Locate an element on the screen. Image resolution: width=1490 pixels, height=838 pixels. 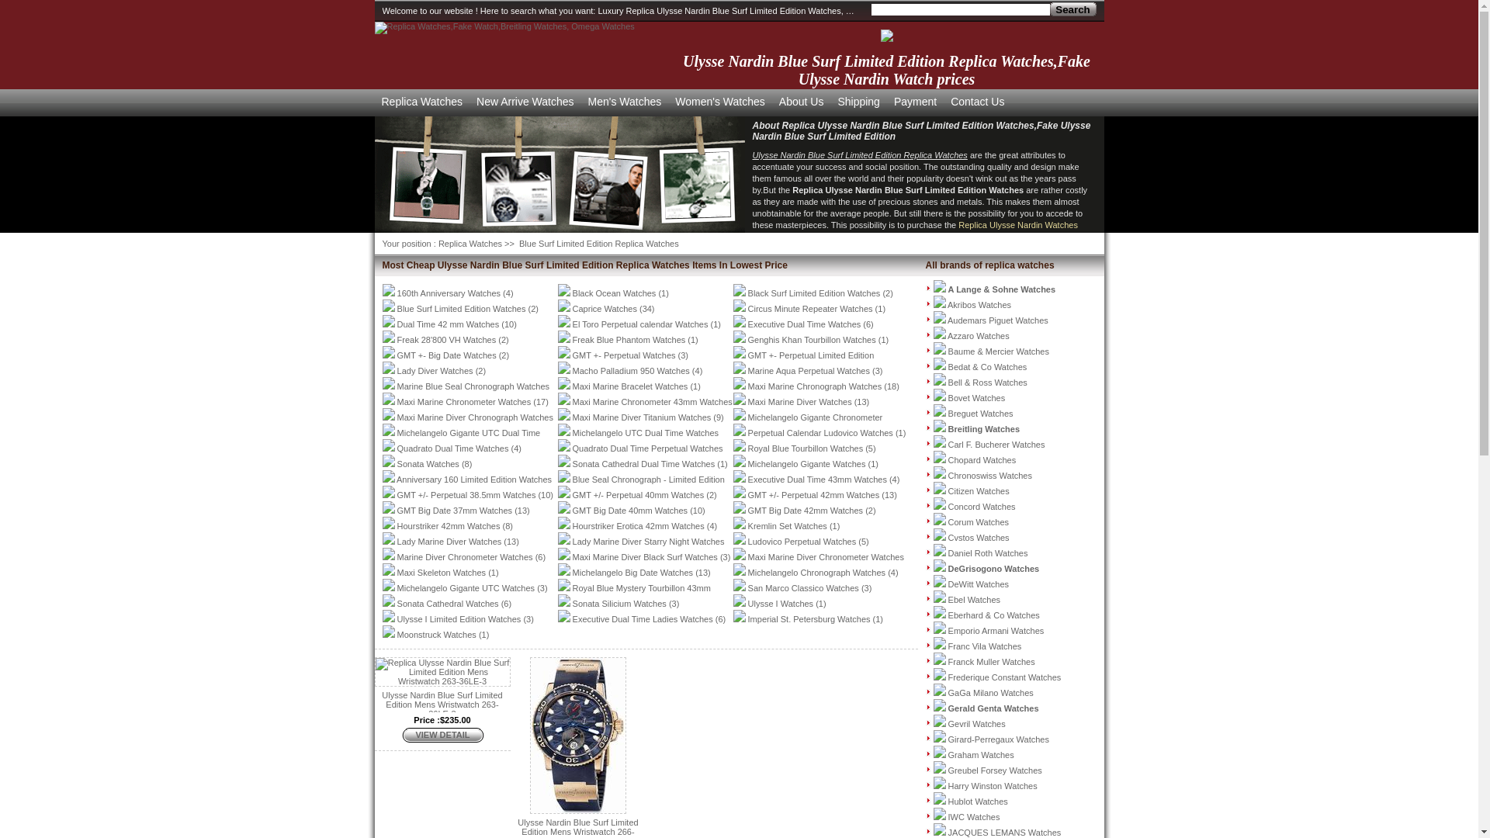
Quadrato Dual Time Perpetual Watches is located at coordinates (648, 448).